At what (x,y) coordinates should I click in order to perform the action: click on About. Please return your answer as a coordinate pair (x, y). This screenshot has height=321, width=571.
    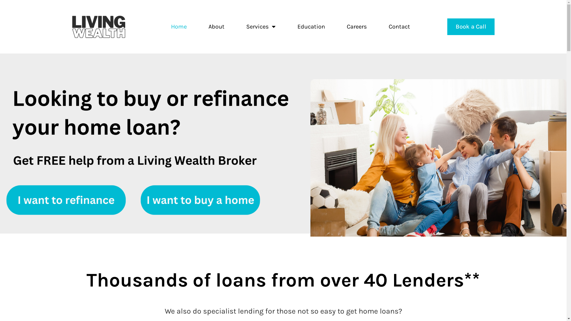
    Looking at the image, I should click on (217, 27).